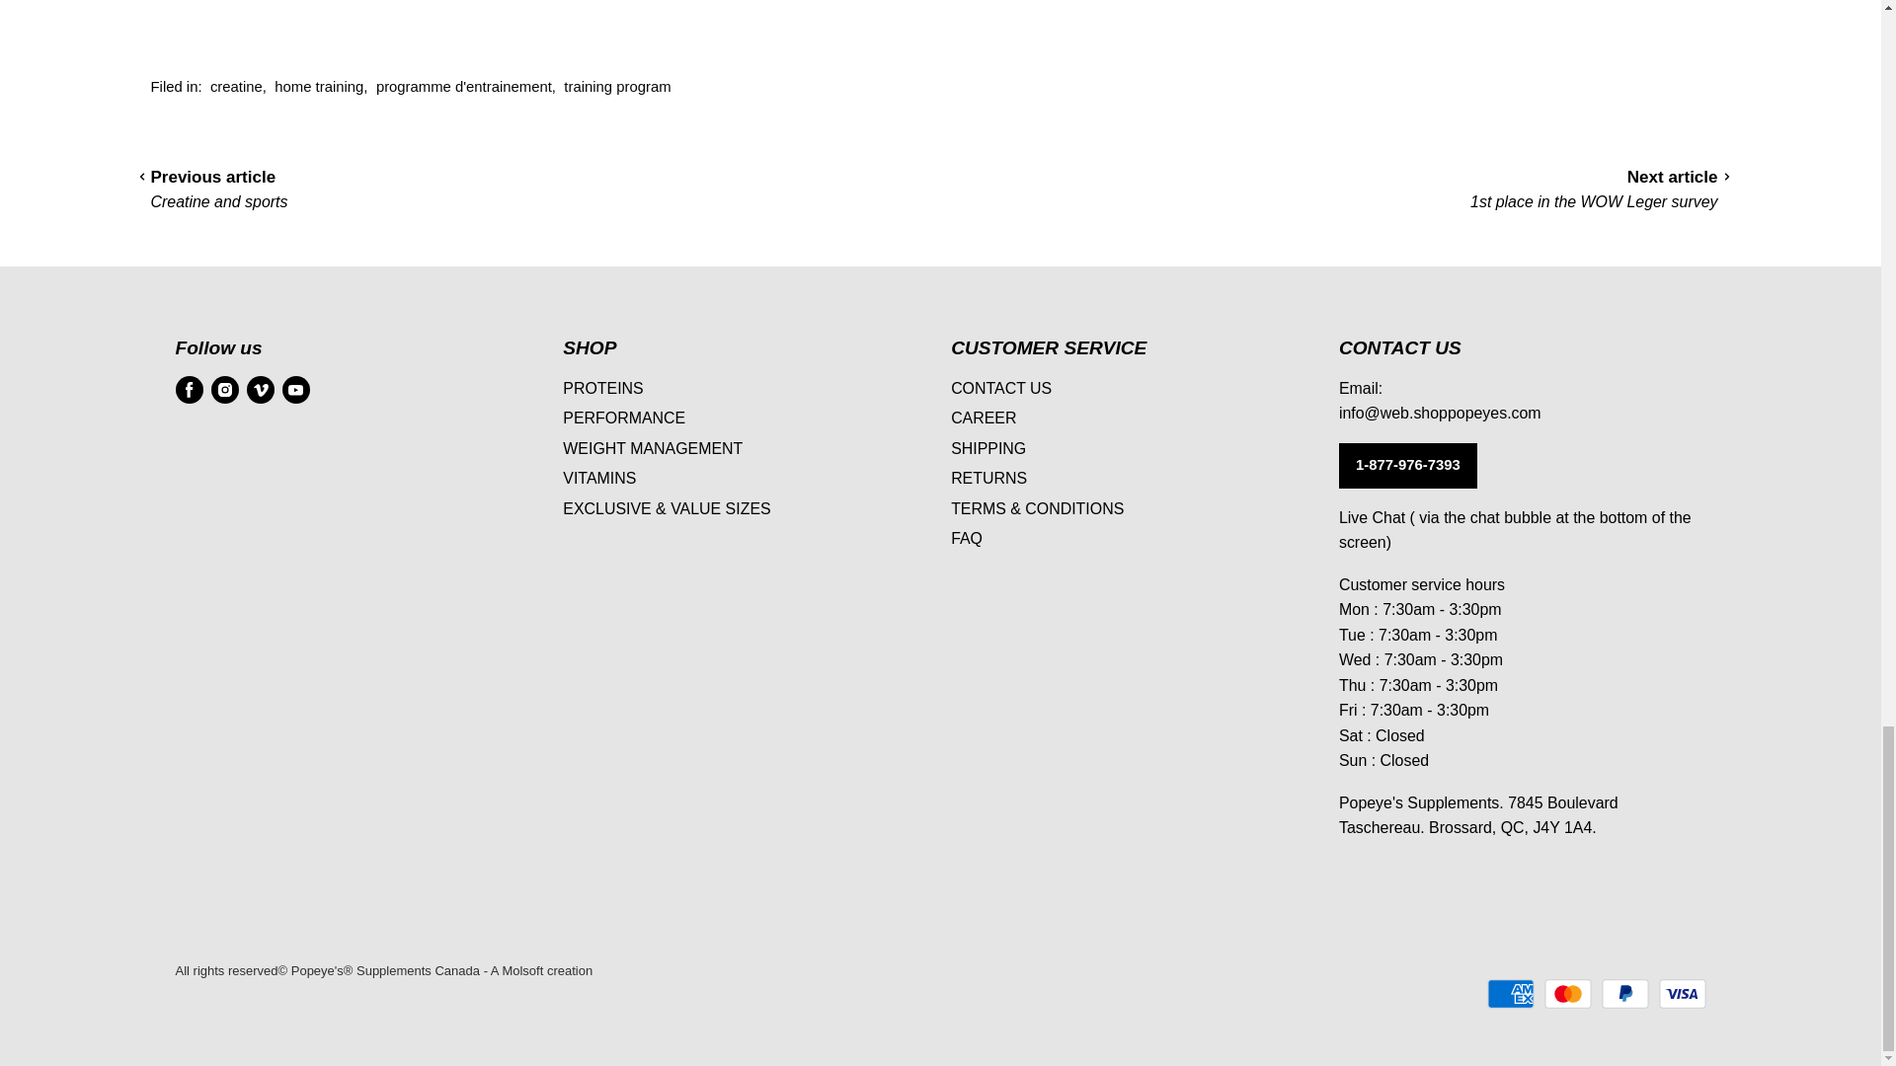  I want to click on Mastercard, so click(1568, 993).